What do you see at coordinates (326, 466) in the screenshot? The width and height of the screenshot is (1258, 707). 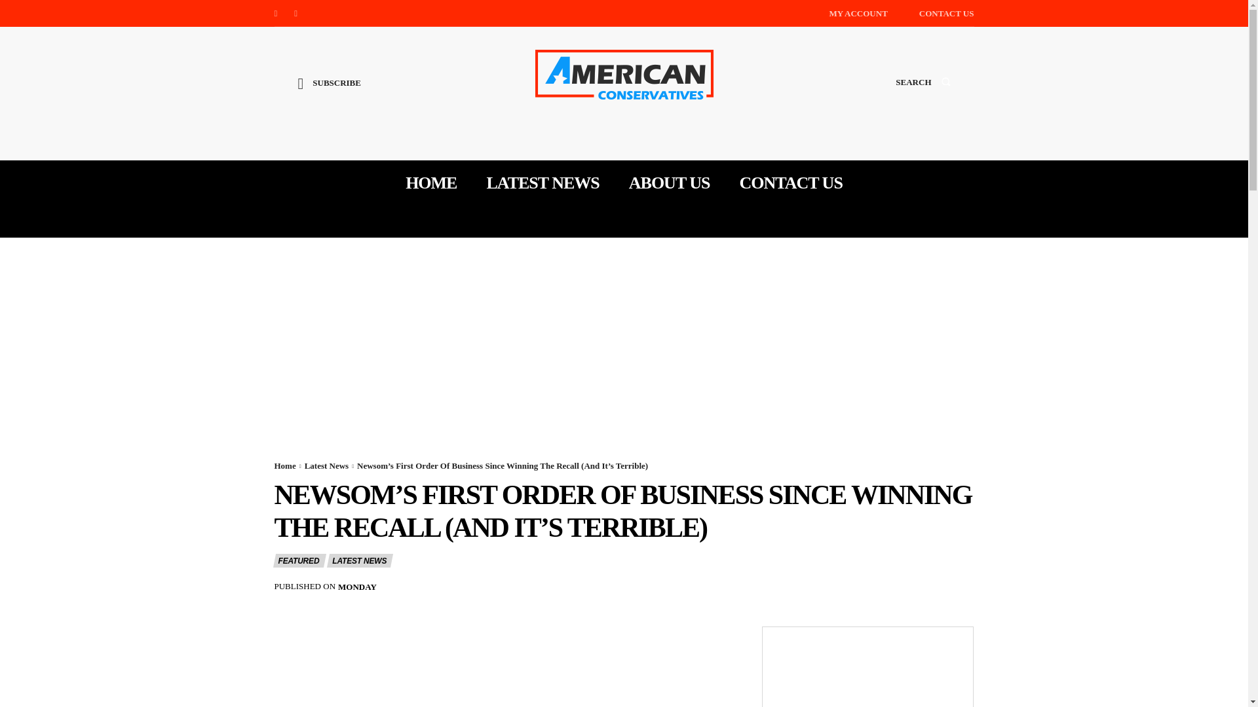 I see `View all posts in Latest News` at bounding box center [326, 466].